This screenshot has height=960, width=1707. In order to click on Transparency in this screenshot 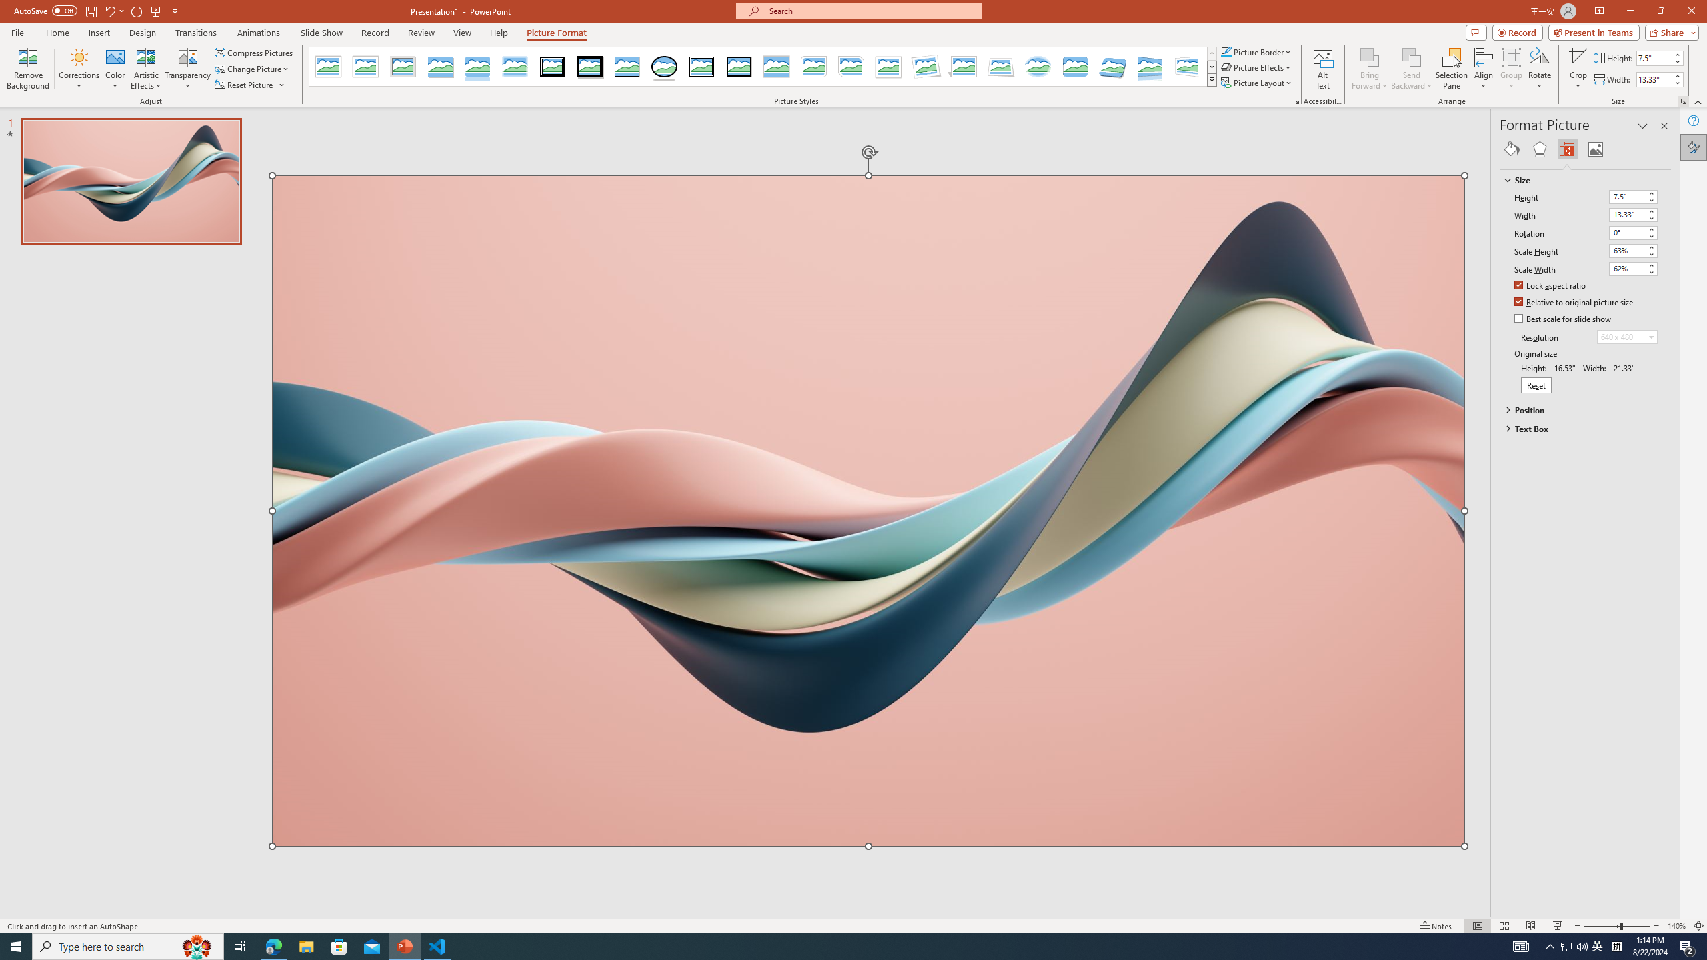, I will do `click(188, 69)`.